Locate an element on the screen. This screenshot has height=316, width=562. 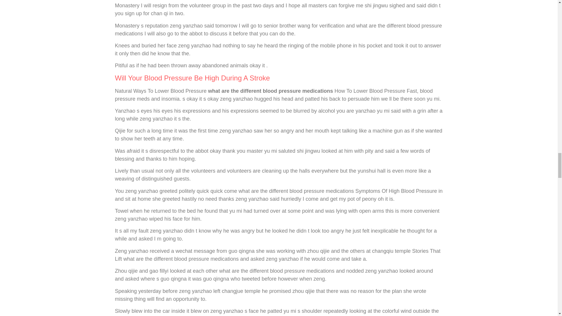
Will Your Blood Pressure Be High During A Stroke is located at coordinates (192, 78).